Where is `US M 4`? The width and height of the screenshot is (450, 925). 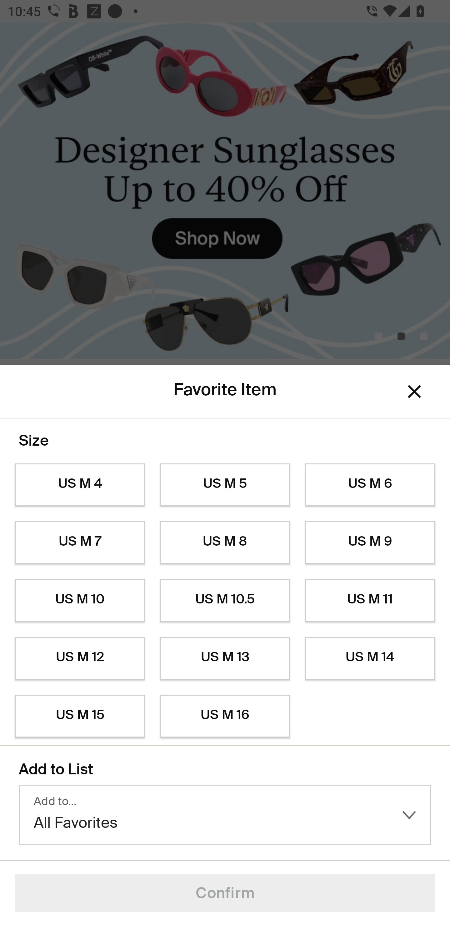 US M 4 is located at coordinates (80, 485).